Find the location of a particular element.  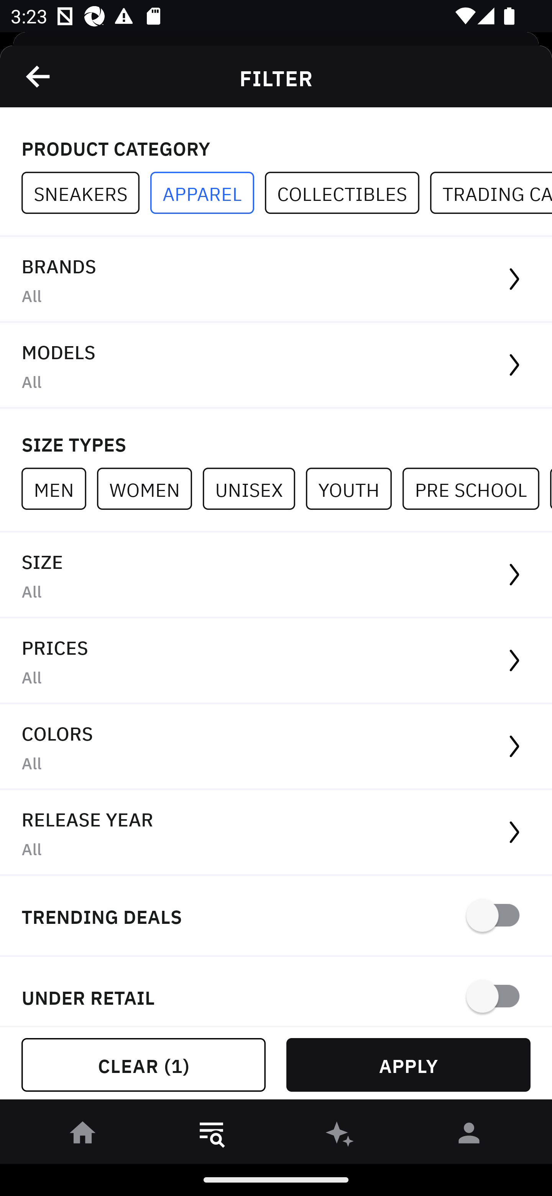

YOUTH is located at coordinates (354, 488).